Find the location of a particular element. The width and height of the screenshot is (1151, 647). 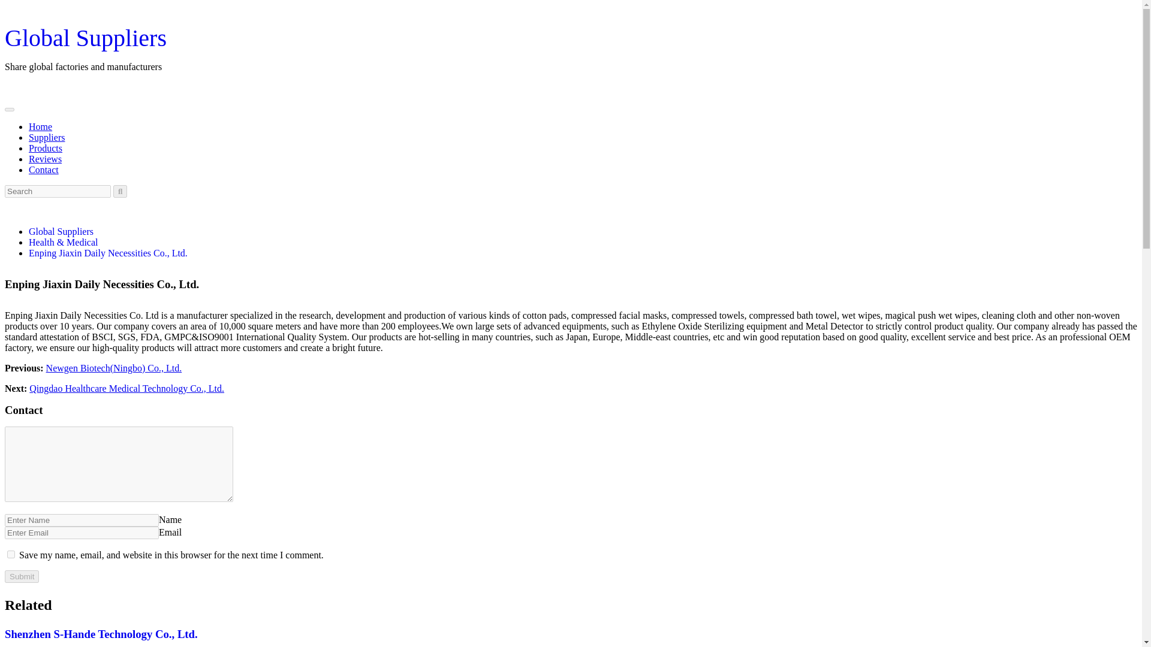

Search is located at coordinates (120, 191).